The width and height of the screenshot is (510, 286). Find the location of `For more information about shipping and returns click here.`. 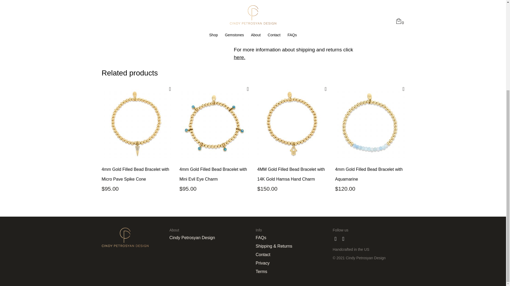

For more information about shipping and returns click here. is located at coordinates (293, 53).